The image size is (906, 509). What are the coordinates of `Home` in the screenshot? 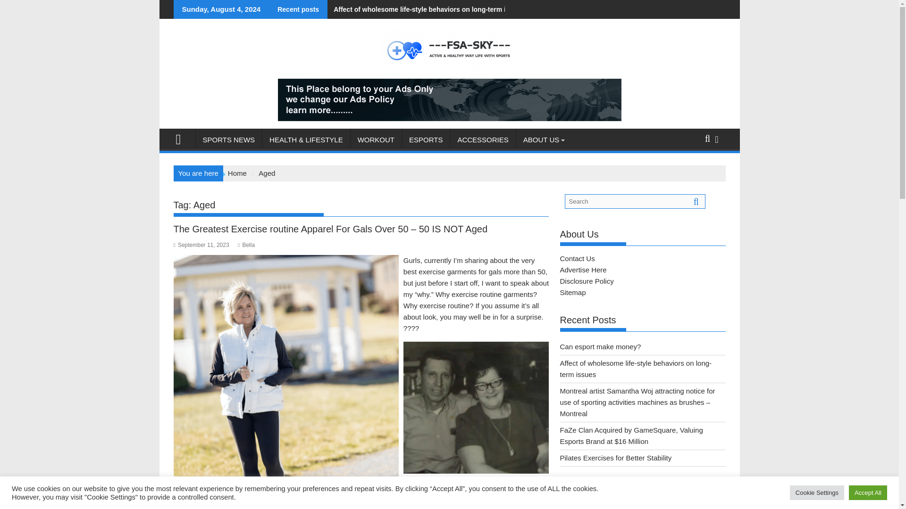 It's located at (237, 172).